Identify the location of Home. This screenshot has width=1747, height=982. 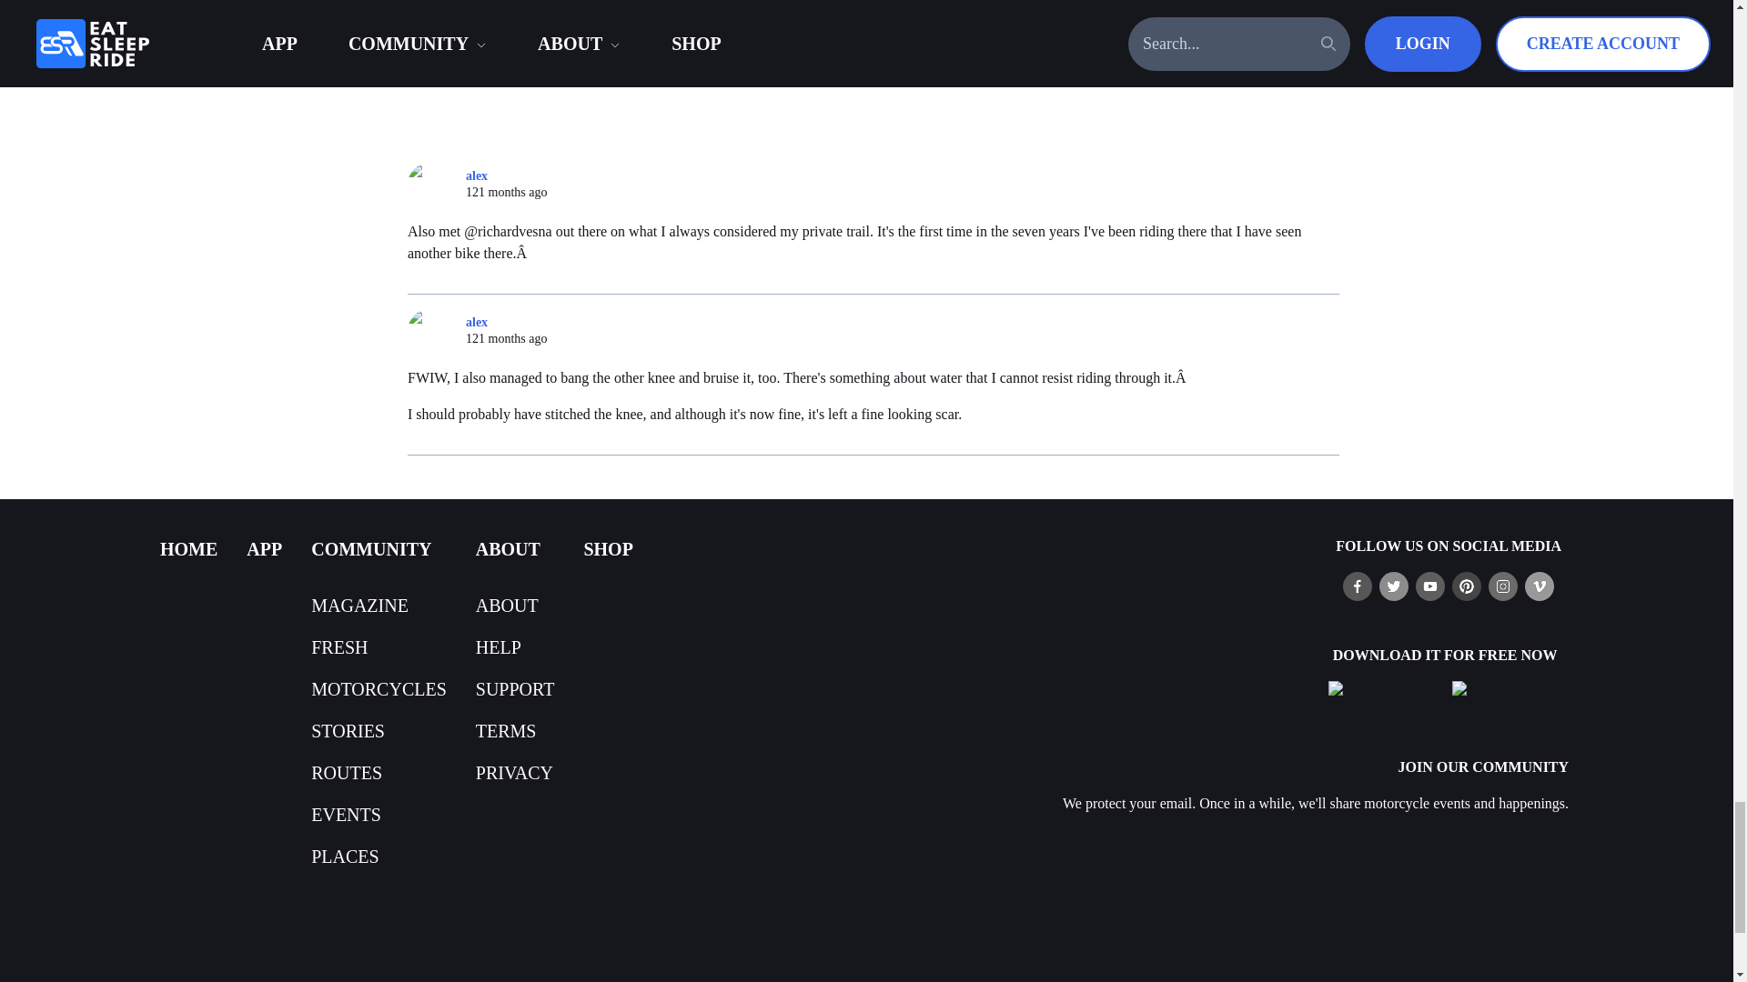
(188, 548).